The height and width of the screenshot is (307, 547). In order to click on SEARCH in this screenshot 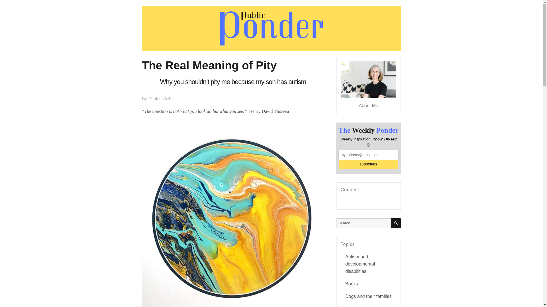, I will do `click(396, 223)`.